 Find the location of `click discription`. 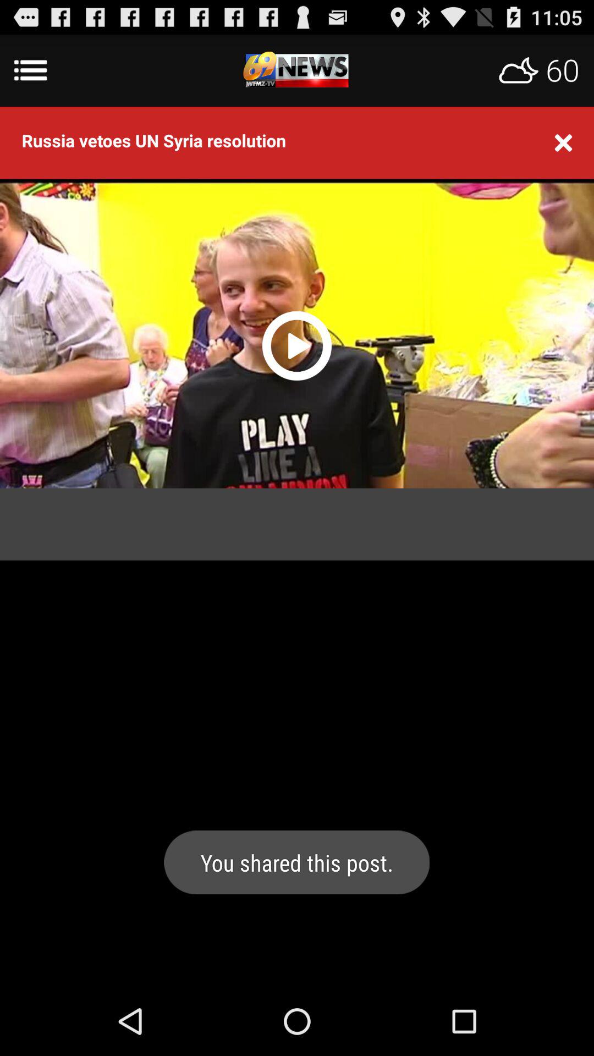

click discription is located at coordinates (297, 70).